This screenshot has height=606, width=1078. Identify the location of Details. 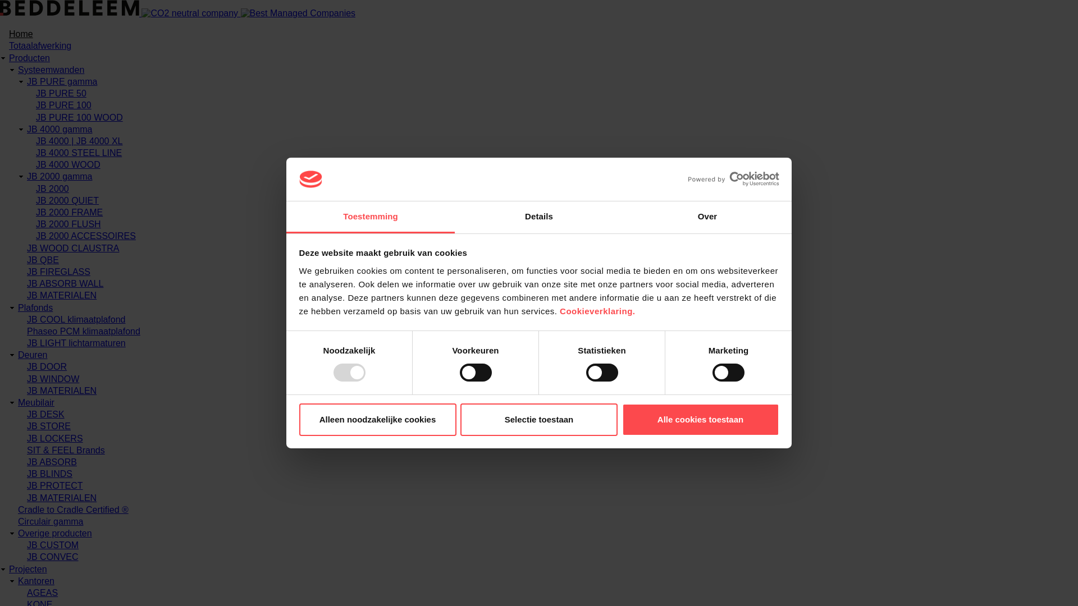
(539, 218).